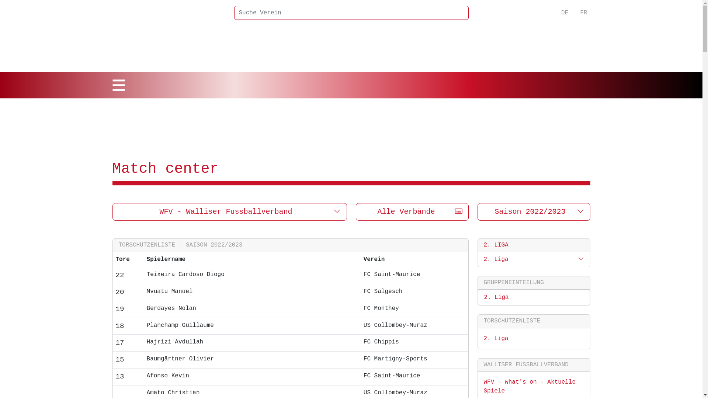 The image size is (708, 398). I want to click on Saison 2022/2023, so click(534, 212).